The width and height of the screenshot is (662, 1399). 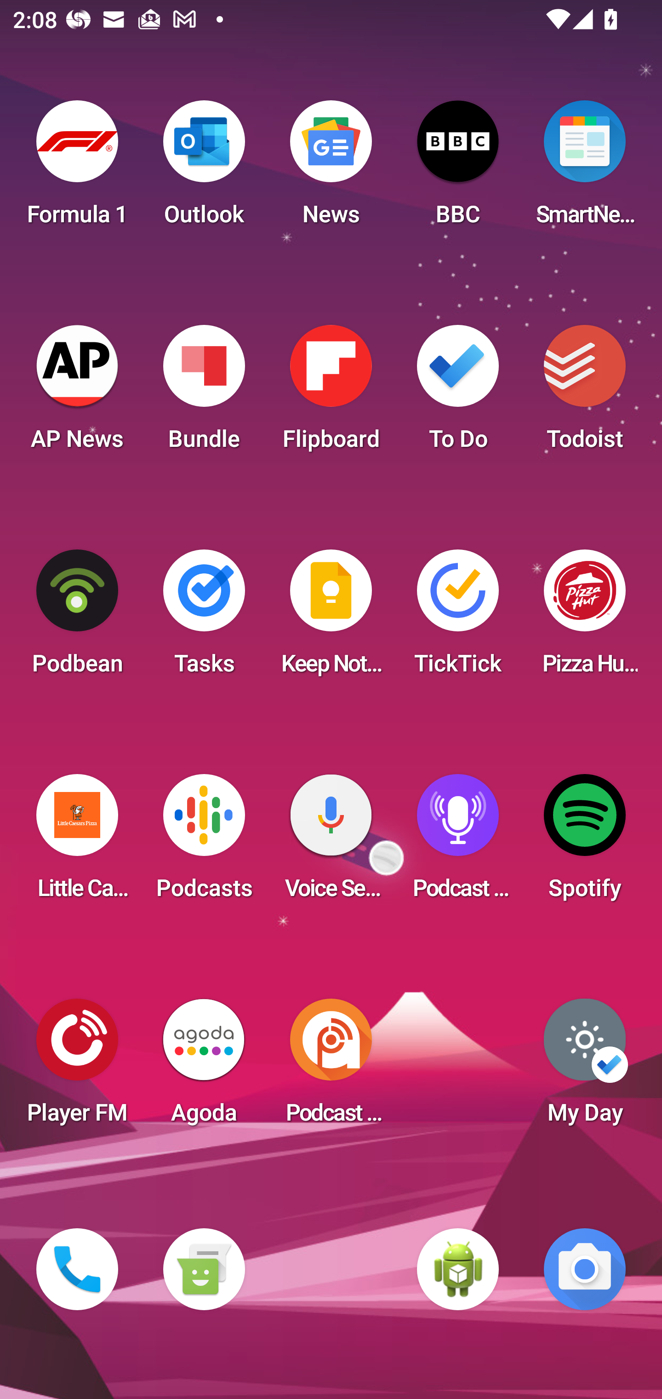 I want to click on Pizza Hut HK & Macau, so click(x=585, y=618).